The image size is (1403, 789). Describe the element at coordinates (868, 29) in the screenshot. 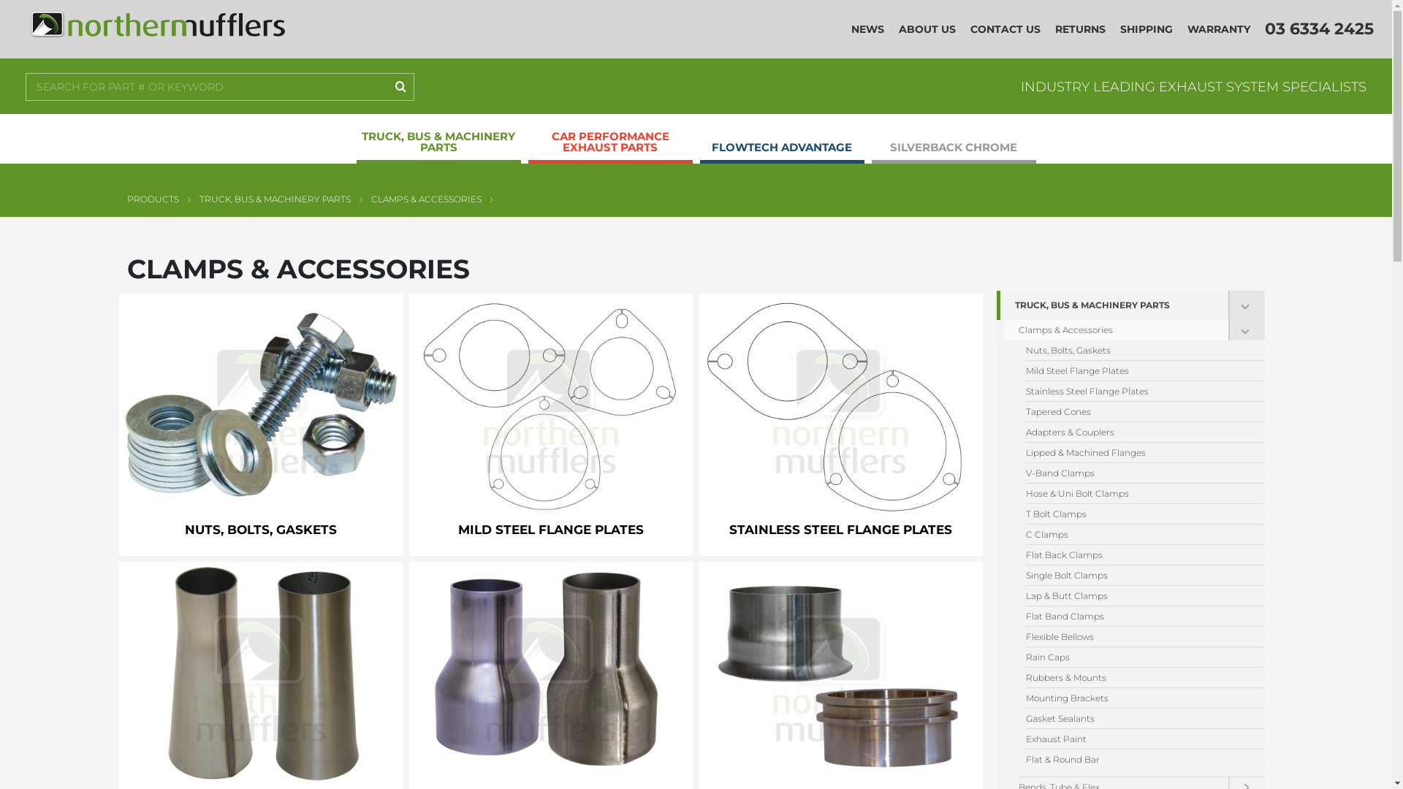

I see `NEWS` at that location.